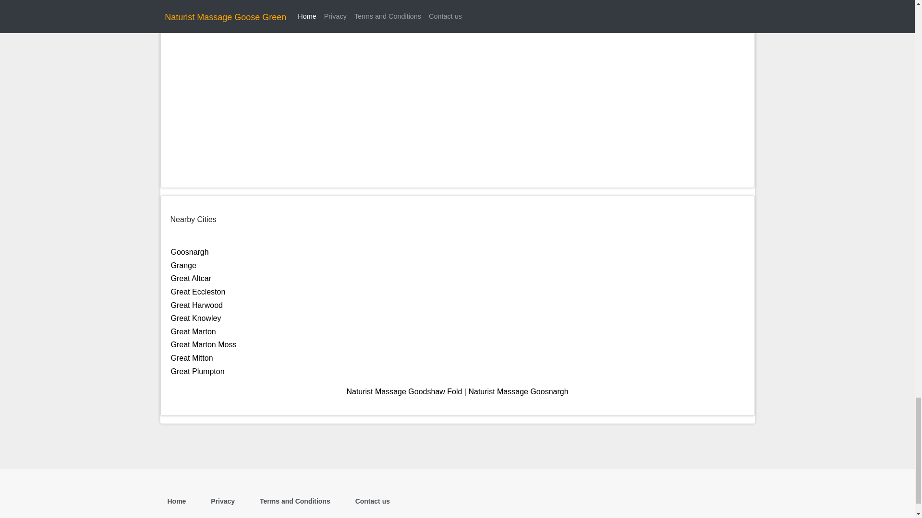 Image resolution: width=922 pixels, height=518 pixels. What do you see at coordinates (204, 344) in the screenshot?
I see `Great Marton Moss` at bounding box center [204, 344].